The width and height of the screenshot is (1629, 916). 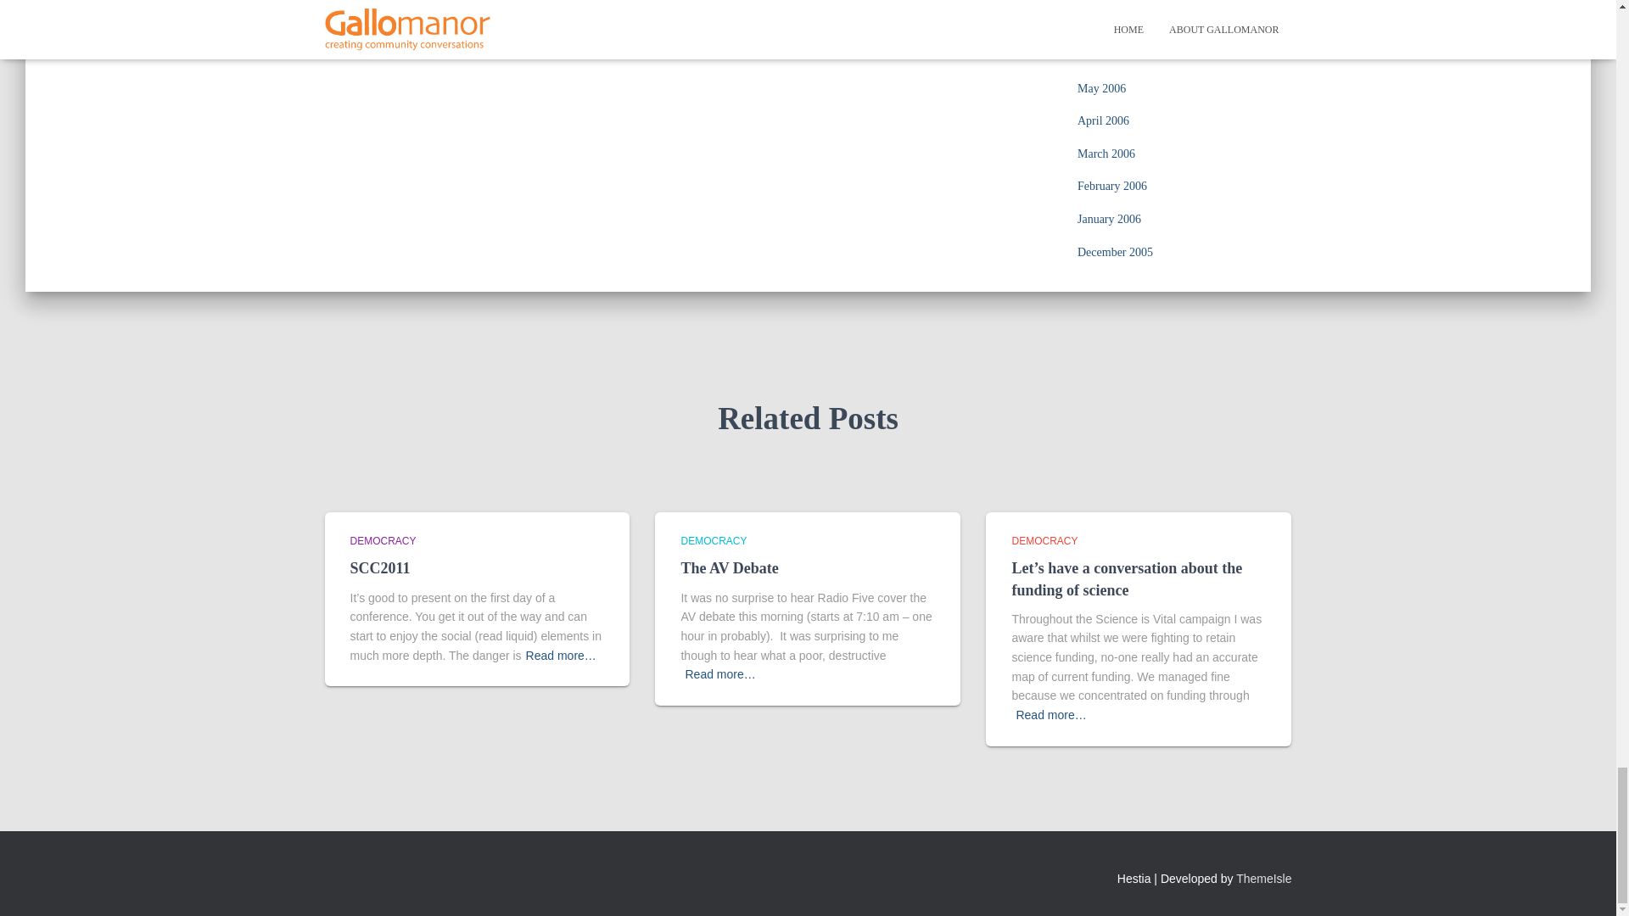 I want to click on View all posts in Democracy, so click(x=713, y=540).